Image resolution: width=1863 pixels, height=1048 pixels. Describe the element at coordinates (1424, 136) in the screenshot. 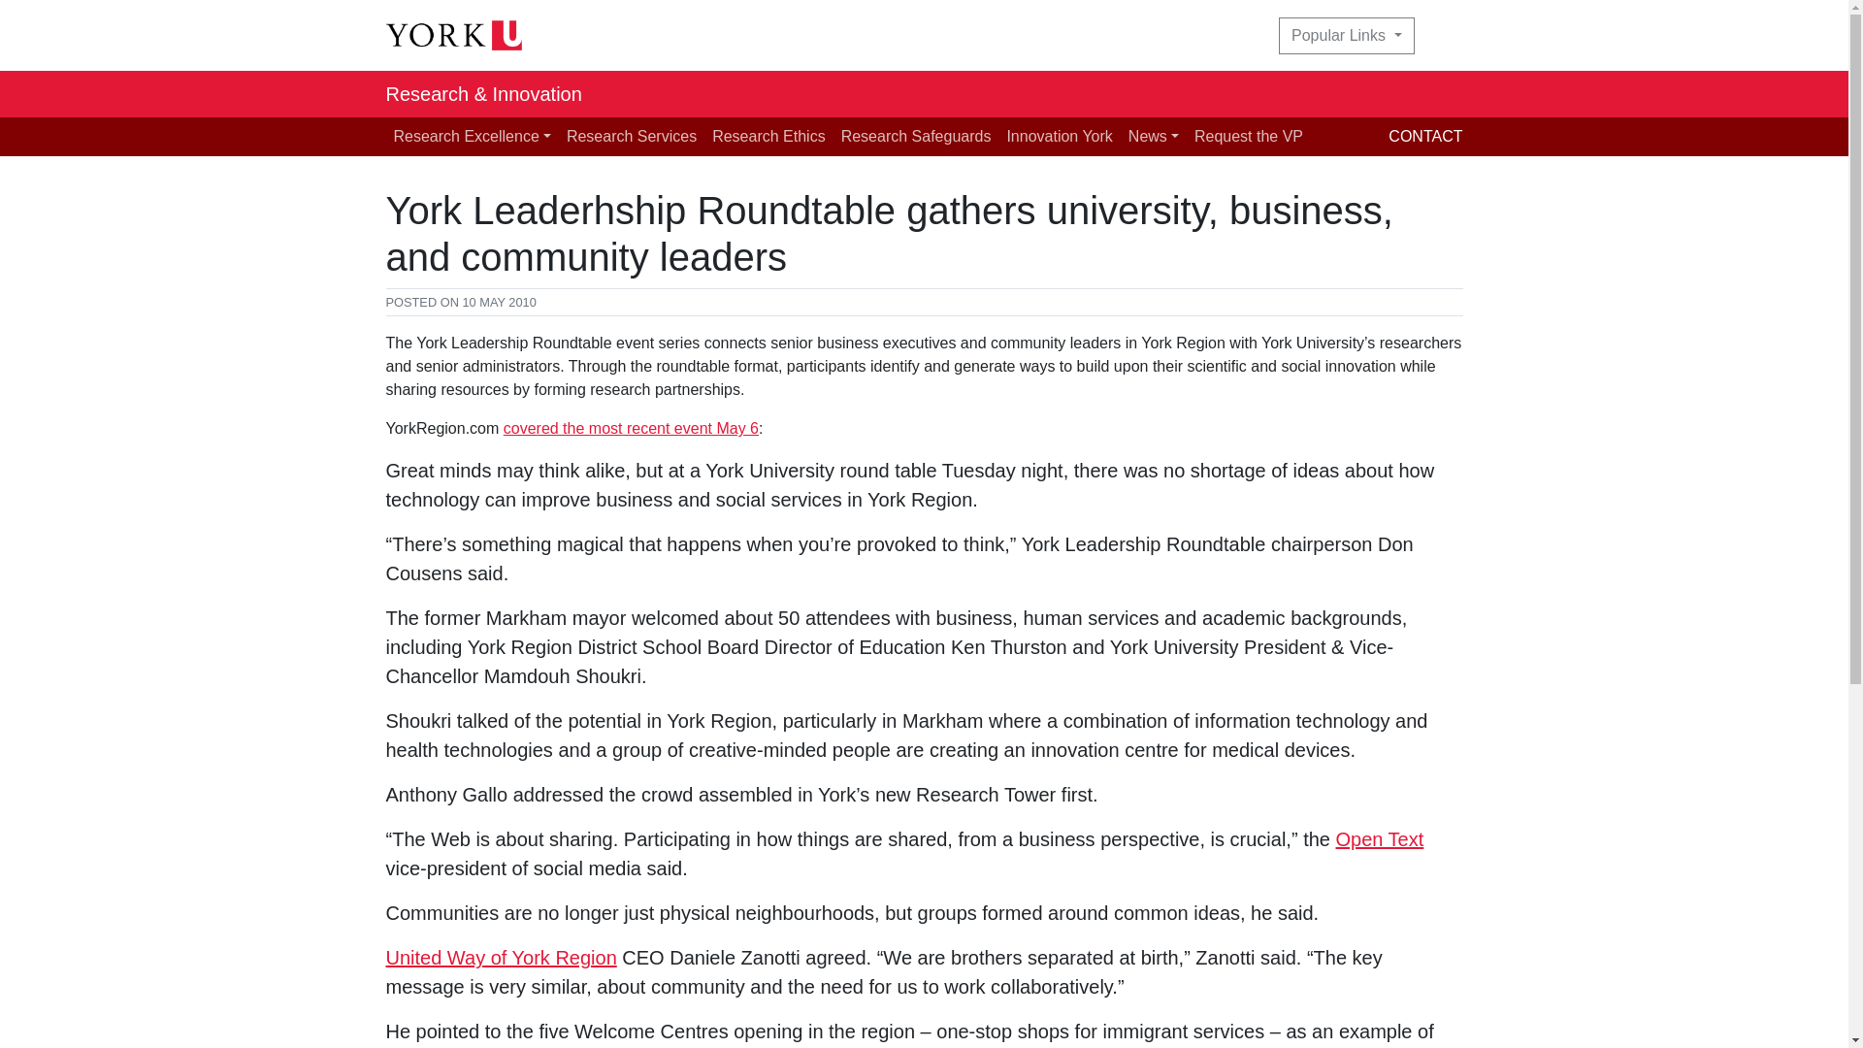

I see `CONTACT` at that location.